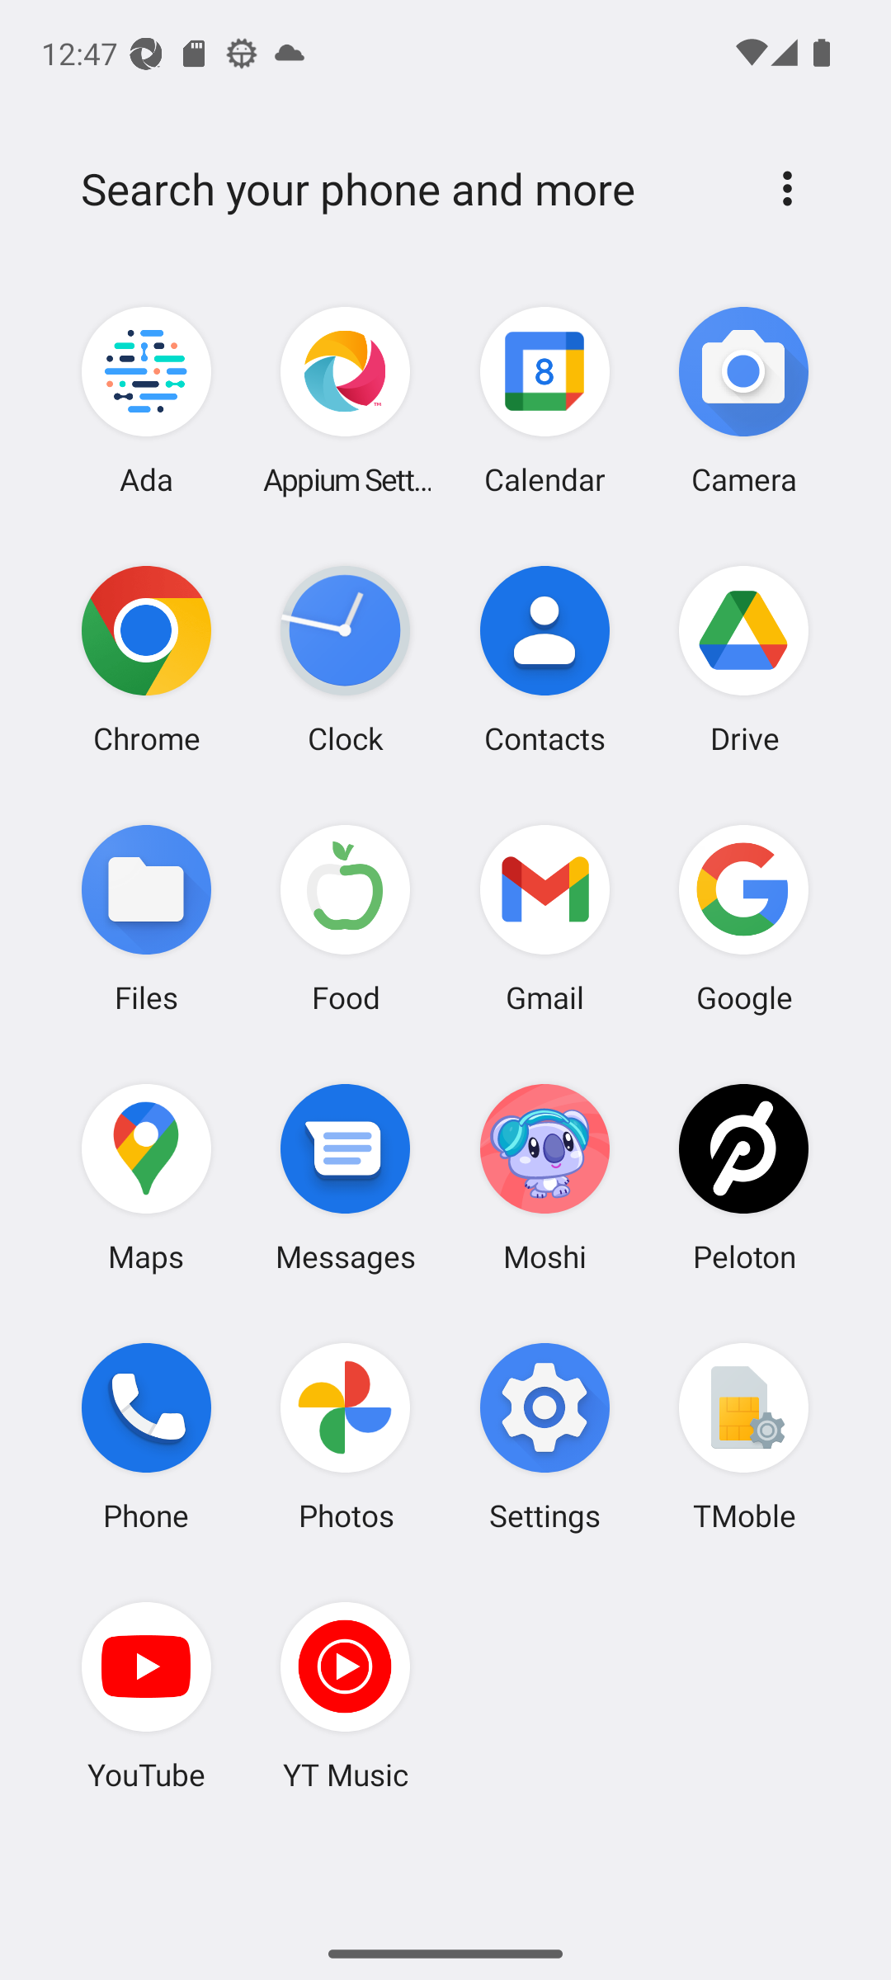  What do you see at coordinates (147, 401) in the screenshot?
I see `Ada` at bounding box center [147, 401].